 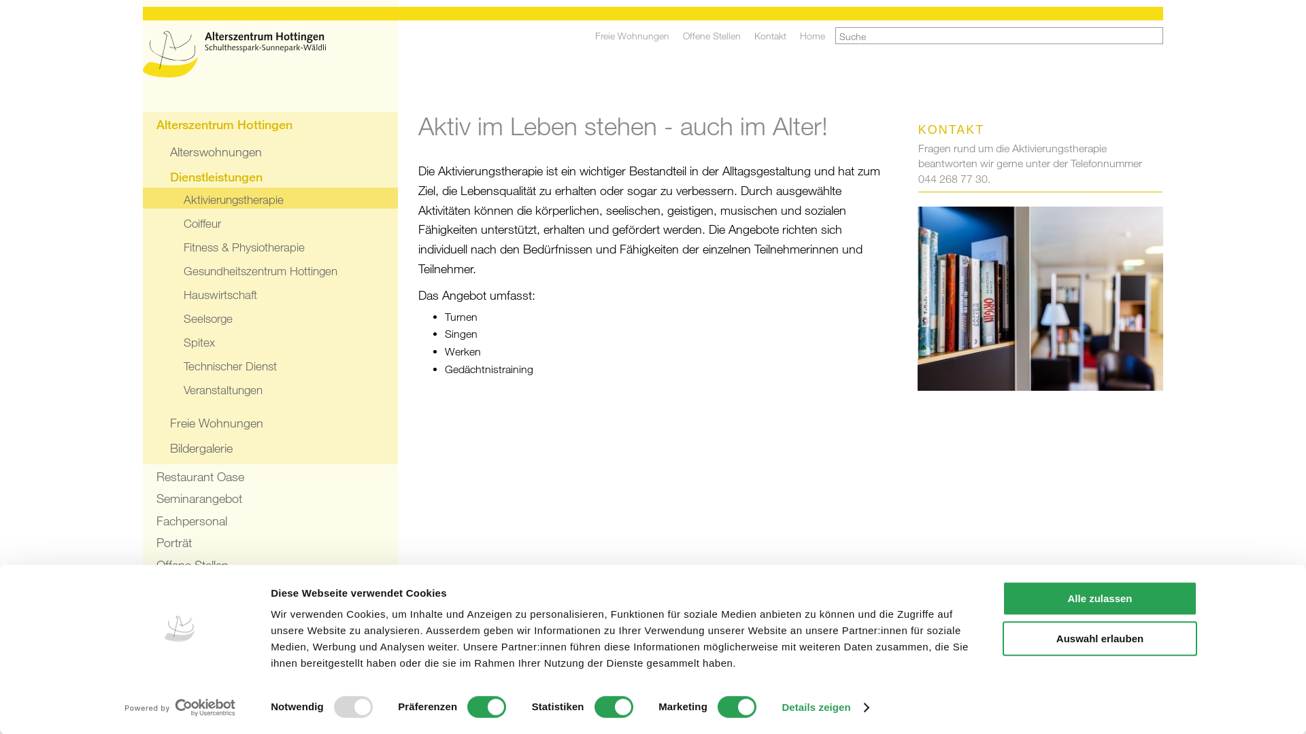 I want to click on Fitness & Physiotherapie, so click(x=271, y=246).